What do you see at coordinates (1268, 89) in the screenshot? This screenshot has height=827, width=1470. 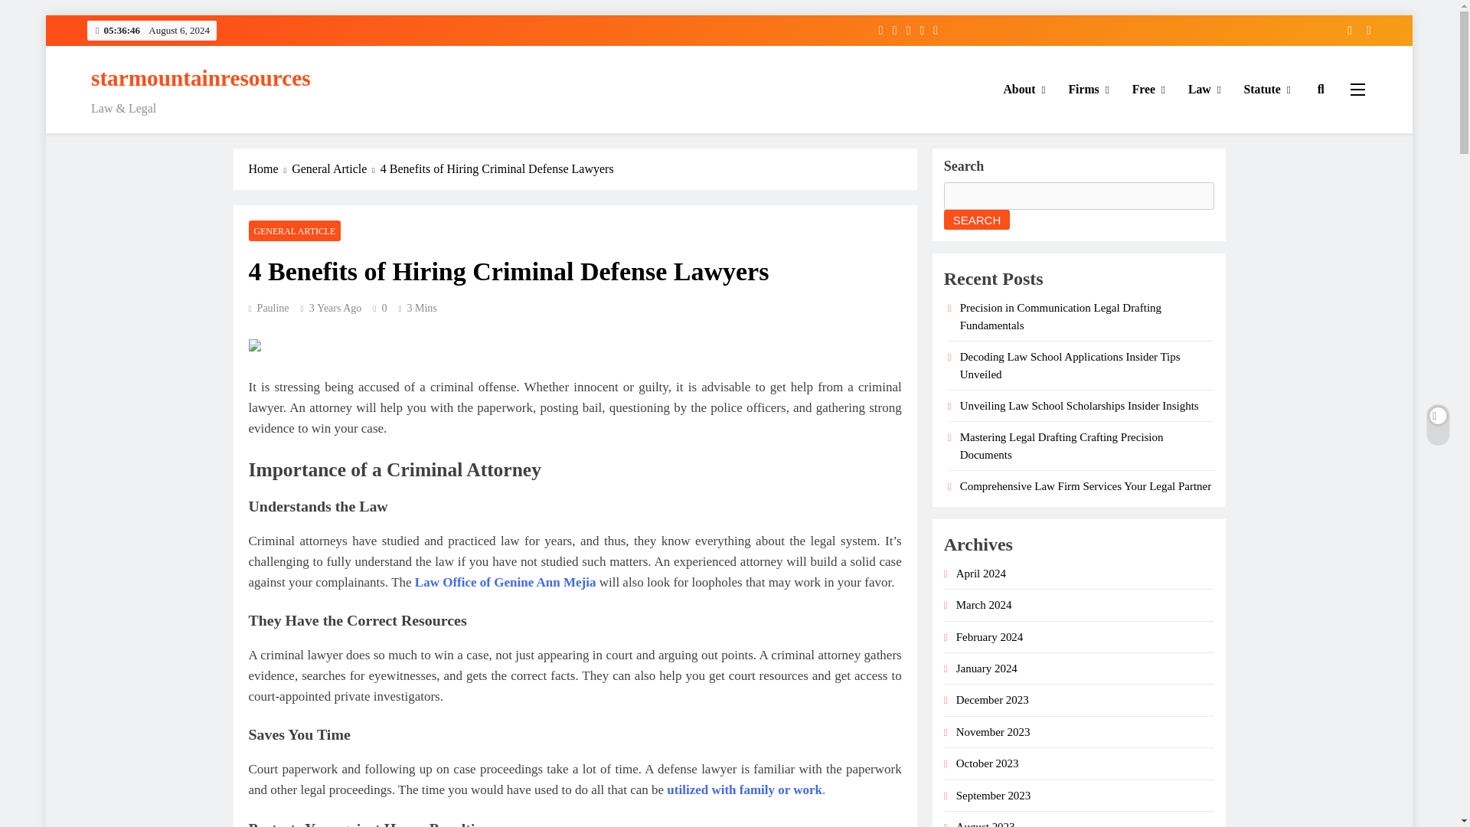 I see `Statute` at bounding box center [1268, 89].